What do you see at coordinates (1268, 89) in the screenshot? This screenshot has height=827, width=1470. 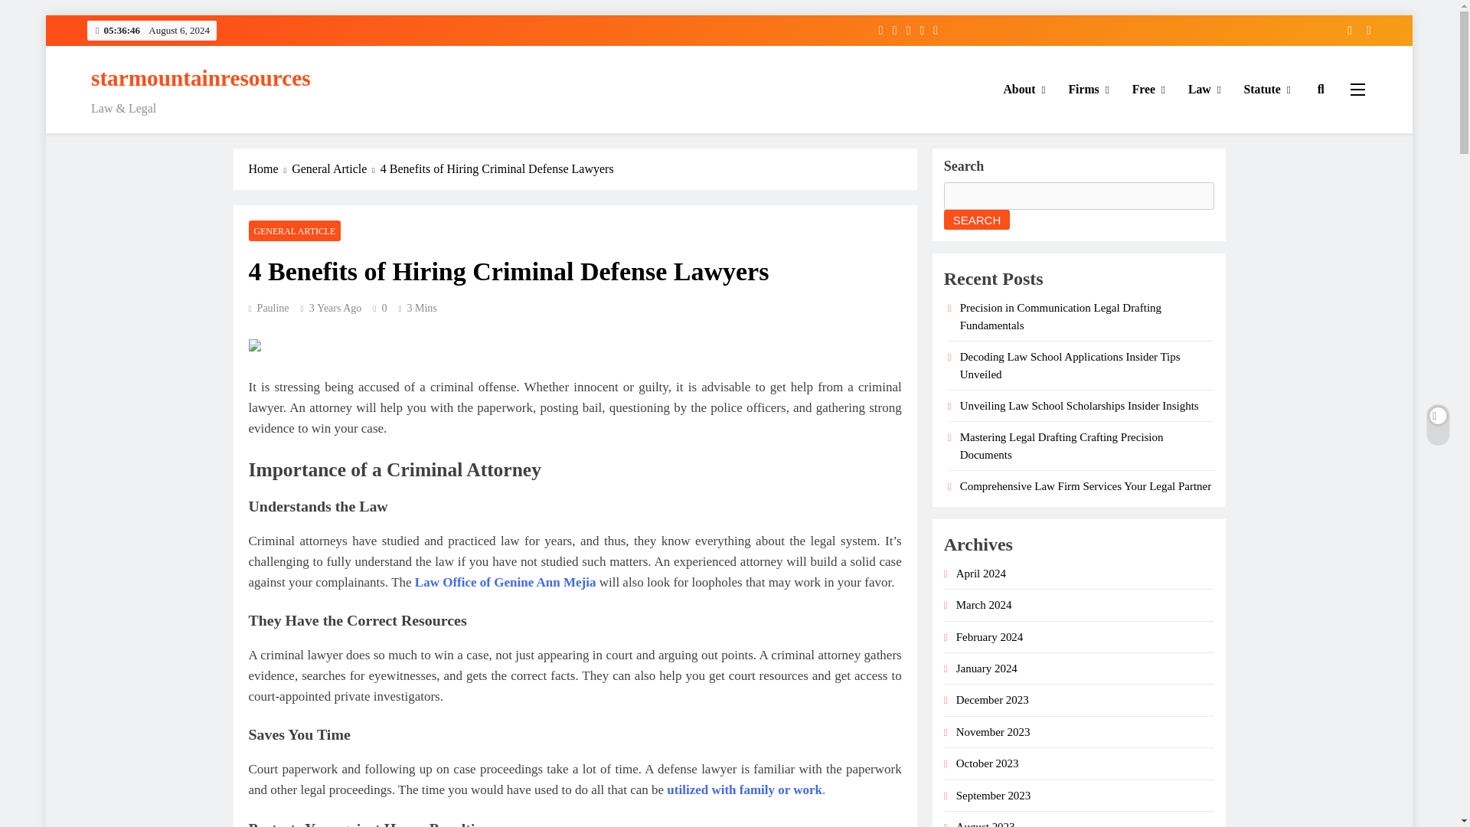 I see `Statute` at bounding box center [1268, 89].